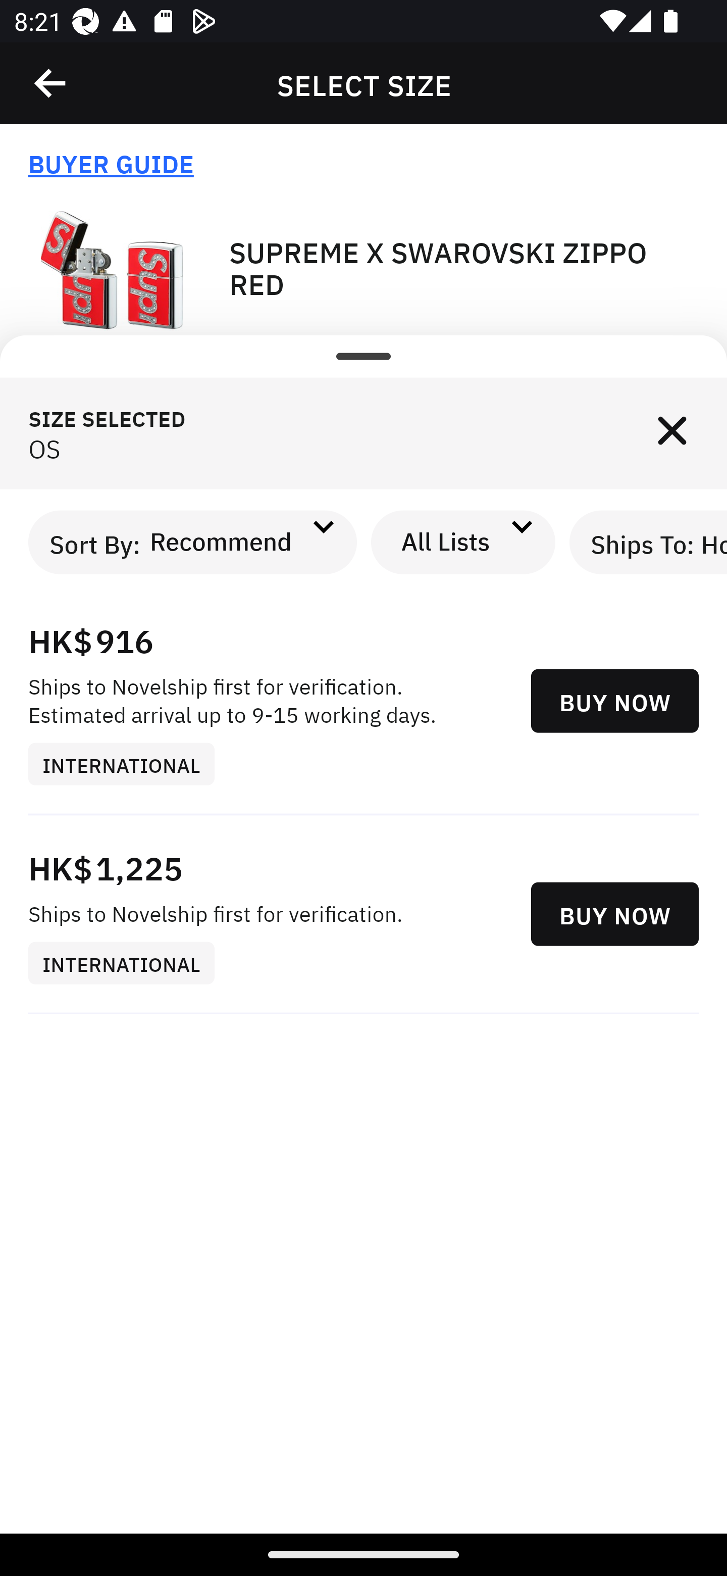 The height and width of the screenshot is (1576, 727). I want to click on Recommend , so click(238, 541).